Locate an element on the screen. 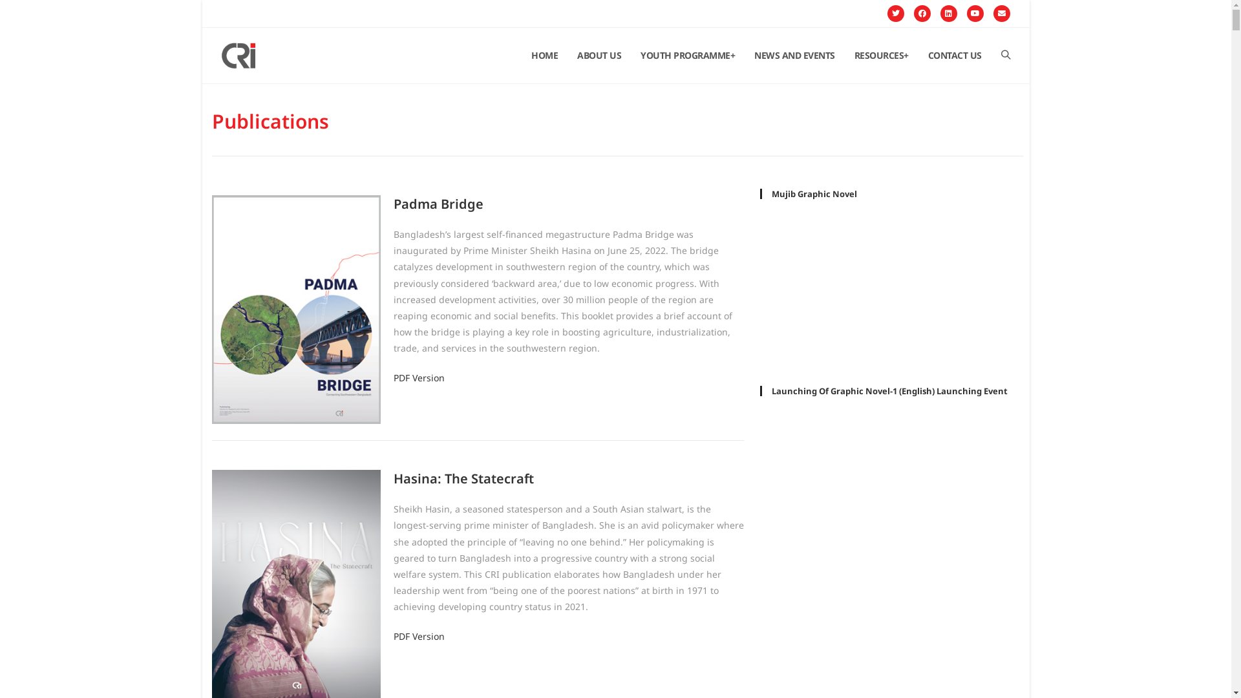 The height and width of the screenshot is (698, 1241). YOUTH PROGRAMME+ is located at coordinates (688, 56).